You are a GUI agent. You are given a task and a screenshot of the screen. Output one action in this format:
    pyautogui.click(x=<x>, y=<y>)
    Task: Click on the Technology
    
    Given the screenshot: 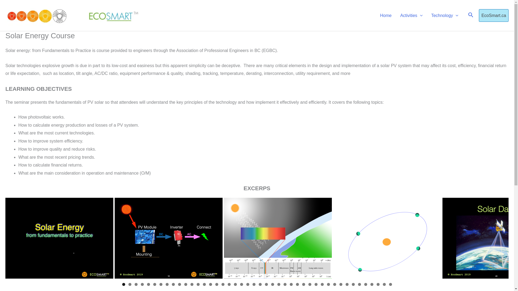 What is the action you would take?
    pyautogui.click(x=445, y=15)
    